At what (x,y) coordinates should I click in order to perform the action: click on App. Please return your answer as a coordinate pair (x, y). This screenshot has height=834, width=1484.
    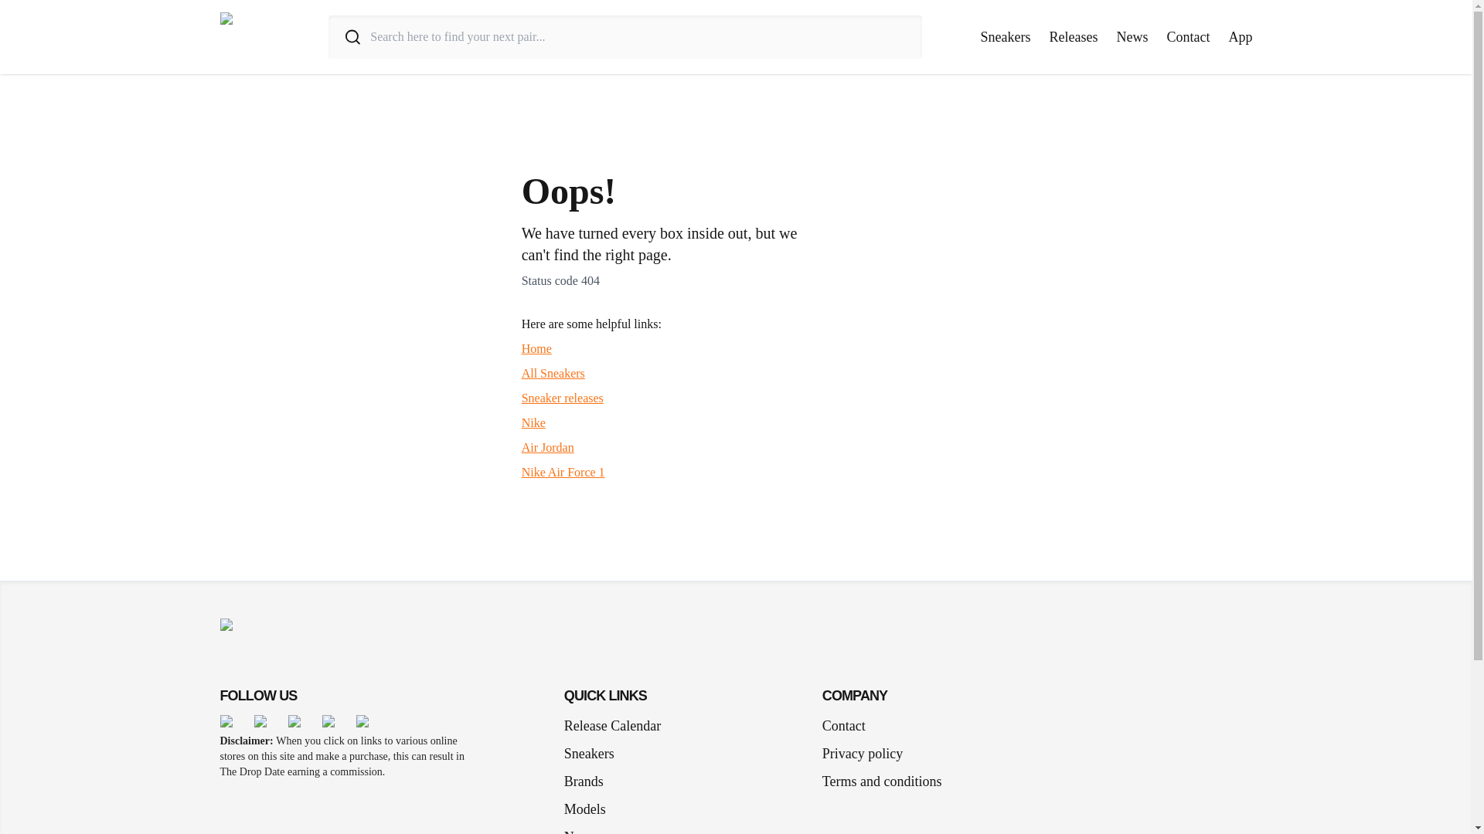
    Looking at the image, I should click on (1240, 37).